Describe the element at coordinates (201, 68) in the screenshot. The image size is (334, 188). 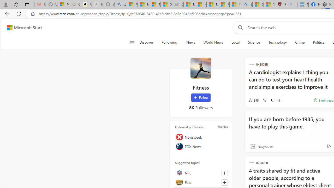
I see `Fitness` at that location.